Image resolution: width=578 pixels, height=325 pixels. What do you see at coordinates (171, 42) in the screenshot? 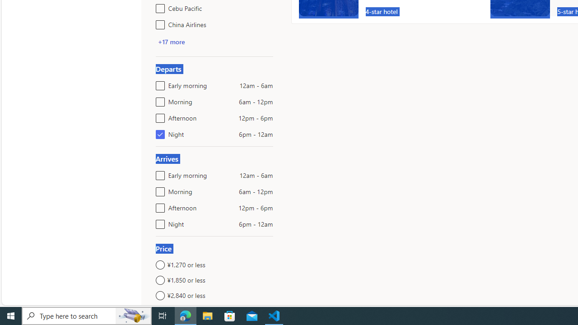
I see `+17 more` at bounding box center [171, 42].